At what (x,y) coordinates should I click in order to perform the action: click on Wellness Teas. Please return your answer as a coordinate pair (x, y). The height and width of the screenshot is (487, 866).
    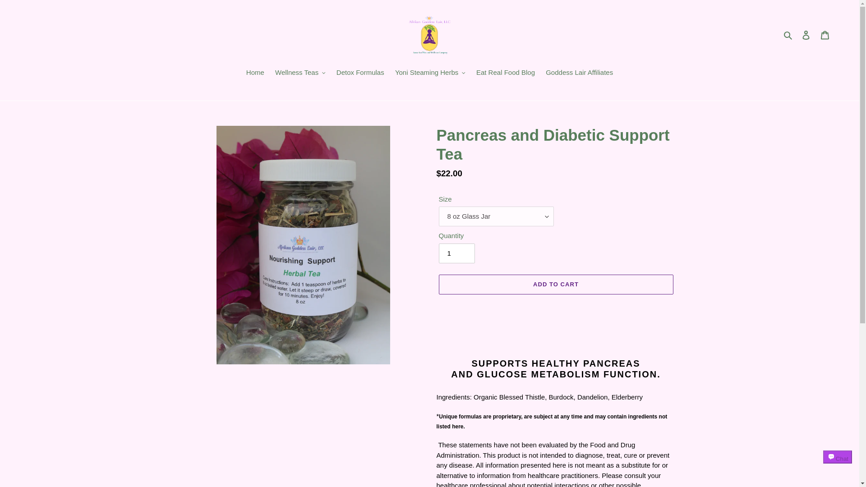
    Looking at the image, I should click on (300, 74).